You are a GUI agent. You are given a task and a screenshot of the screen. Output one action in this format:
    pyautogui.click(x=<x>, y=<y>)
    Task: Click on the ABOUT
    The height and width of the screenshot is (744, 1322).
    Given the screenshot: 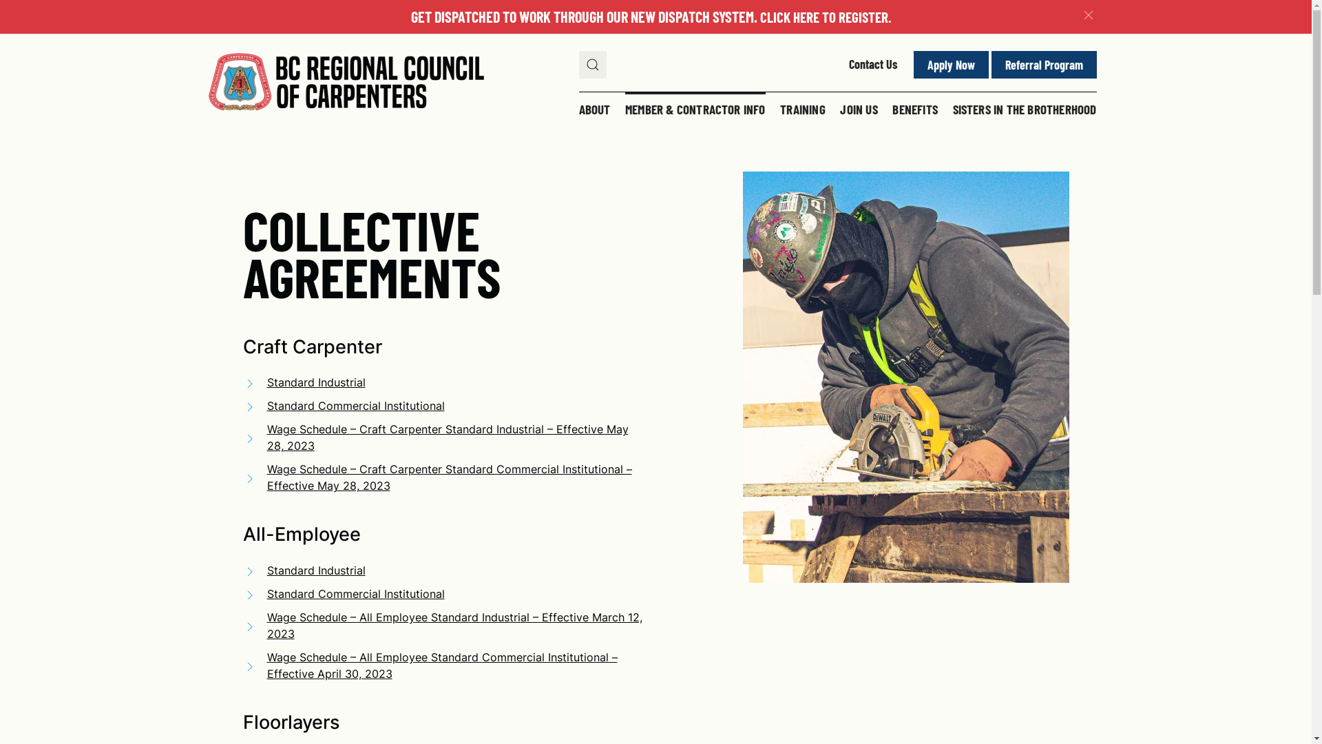 What is the action you would take?
    pyautogui.click(x=598, y=110)
    